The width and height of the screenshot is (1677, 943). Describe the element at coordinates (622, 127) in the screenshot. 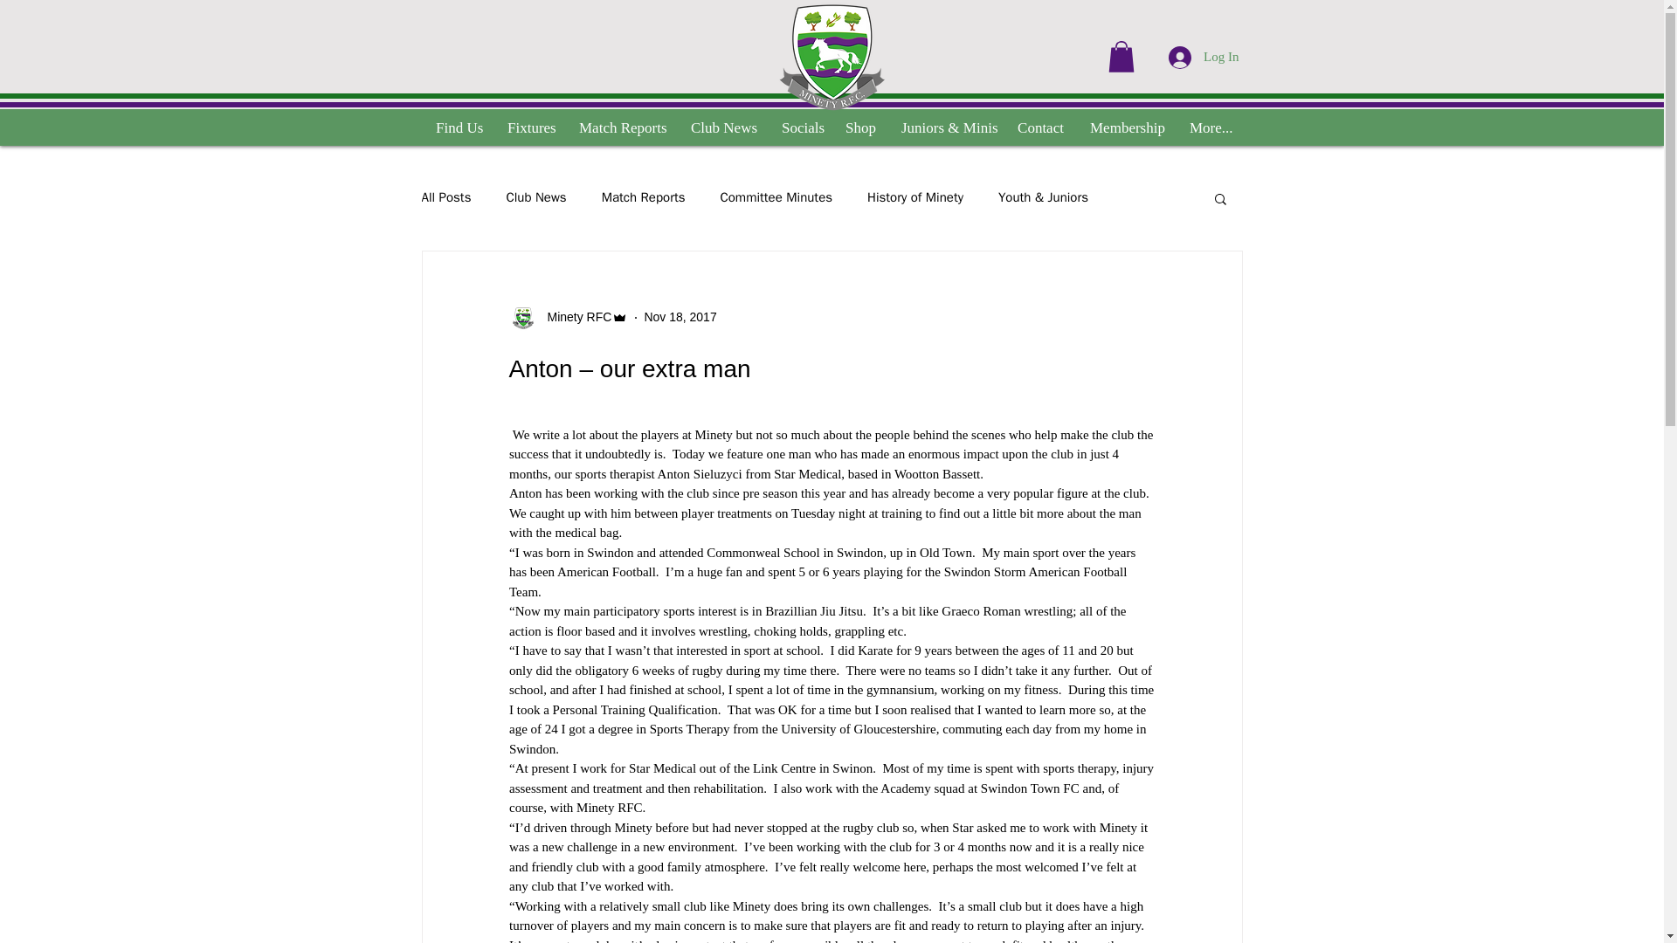

I see `Match Reports` at that location.